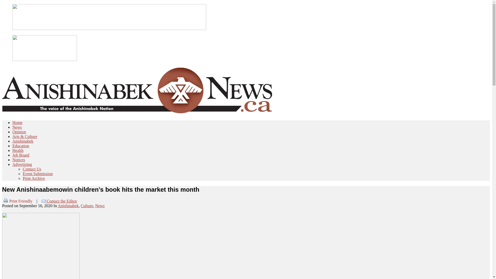 The height and width of the screenshot is (279, 496). Describe the element at coordinates (18, 122) in the screenshot. I see `Home` at that location.